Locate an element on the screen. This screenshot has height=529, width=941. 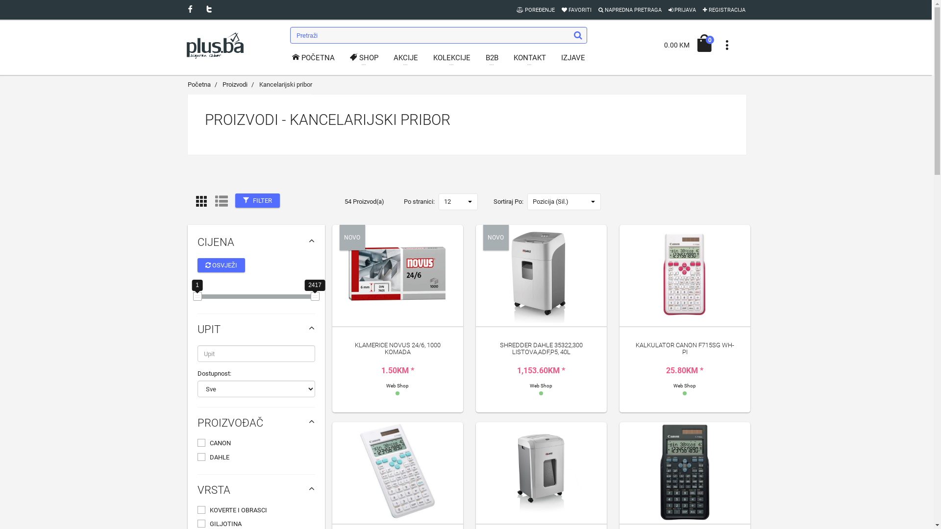
AKCIJE is located at coordinates (406, 58).